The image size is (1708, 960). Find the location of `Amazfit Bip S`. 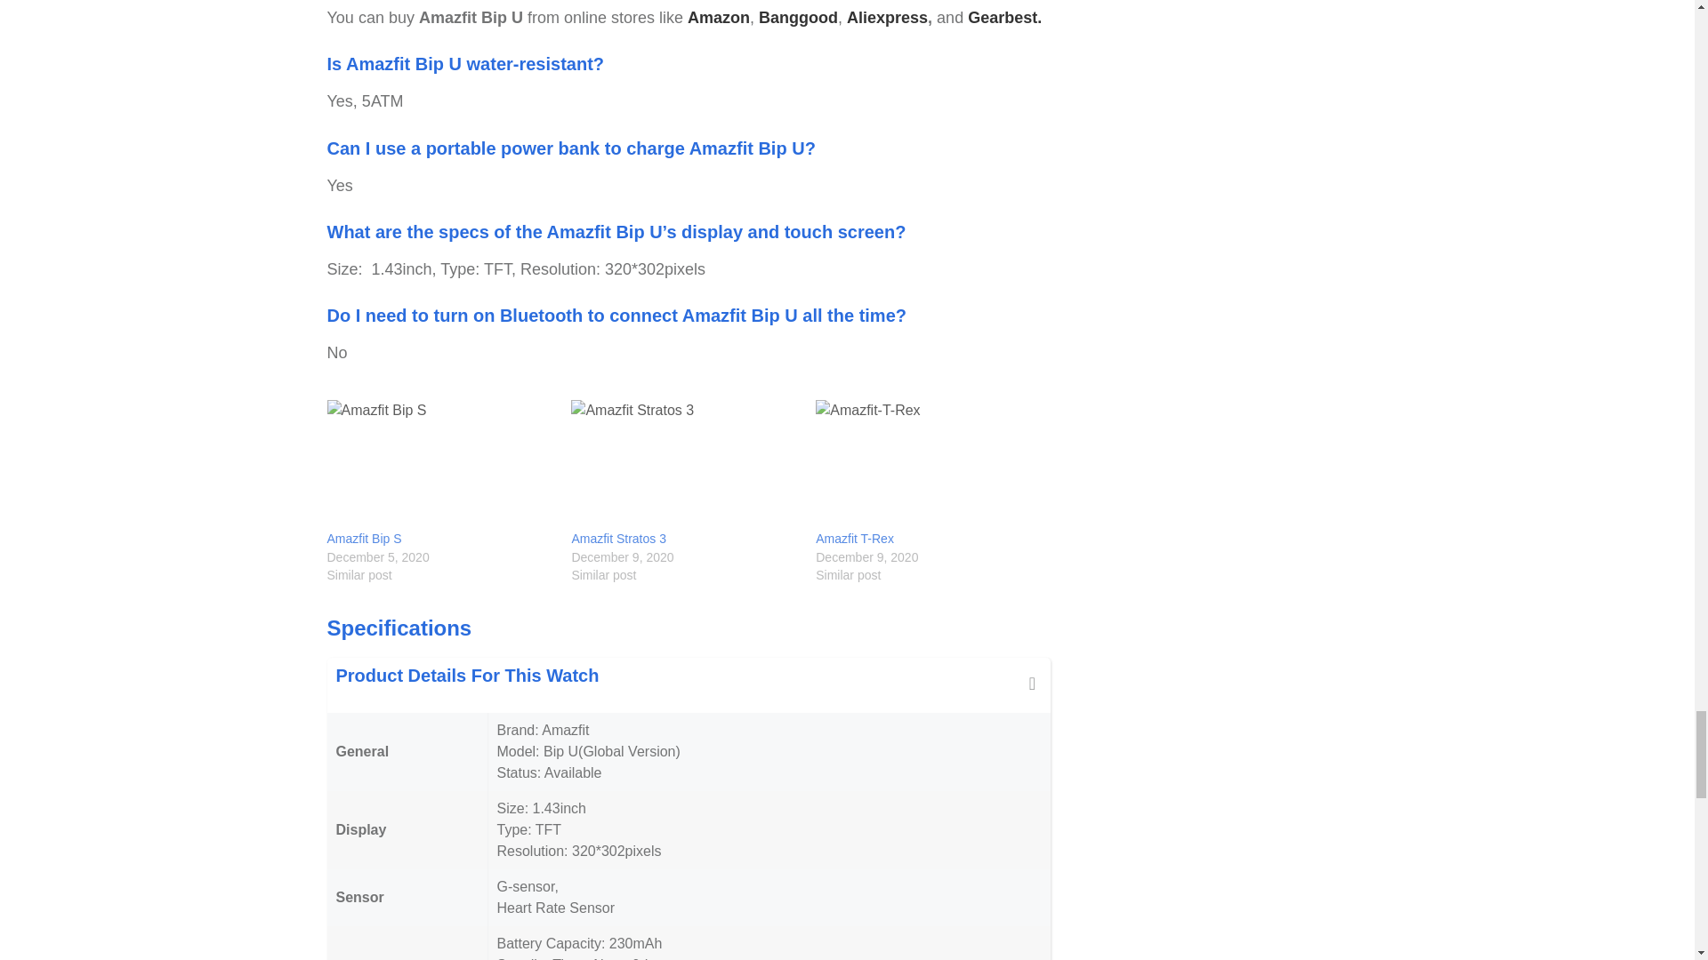

Amazfit Bip S is located at coordinates (365, 539).